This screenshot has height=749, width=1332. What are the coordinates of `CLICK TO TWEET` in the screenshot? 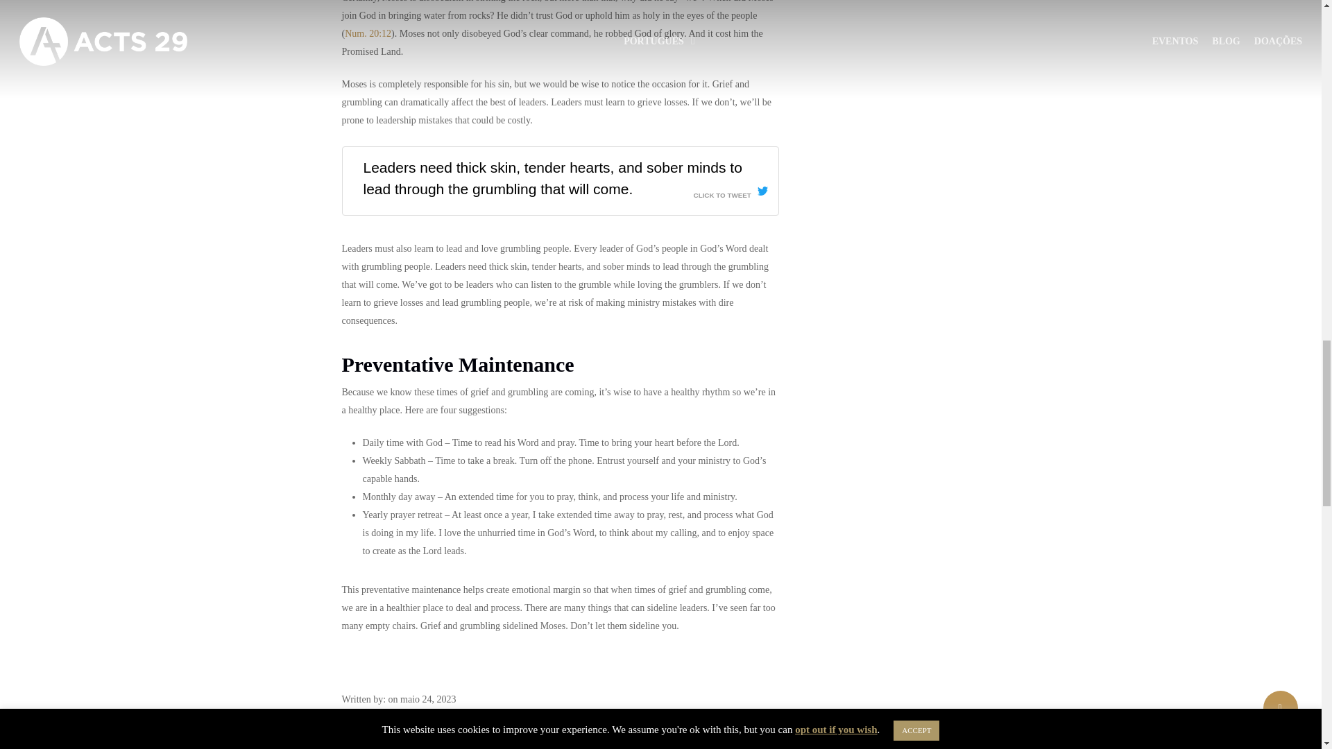 It's located at (731, 191).